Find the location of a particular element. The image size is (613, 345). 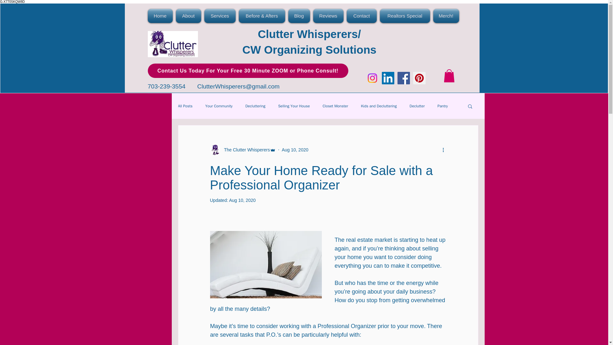

Aug 10, 2020 is located at coordinates (295, 150).